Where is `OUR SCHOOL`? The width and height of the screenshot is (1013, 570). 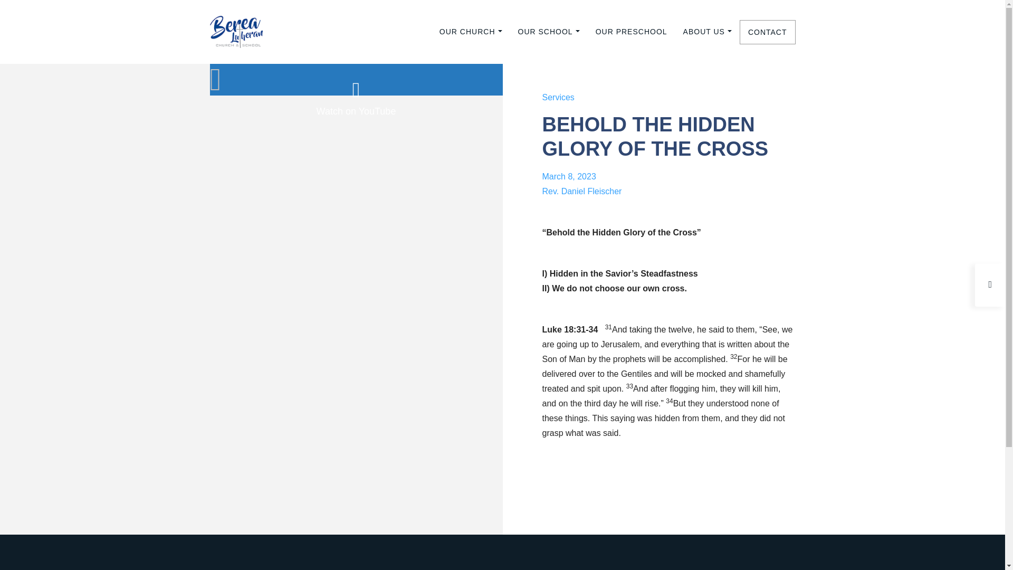
OUR SCHOOL is located at coordinates (549, 32).